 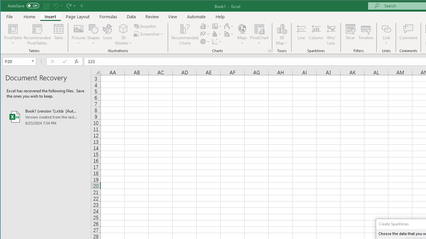 I want to click on Win/Loss, so click(x=331, y=35).